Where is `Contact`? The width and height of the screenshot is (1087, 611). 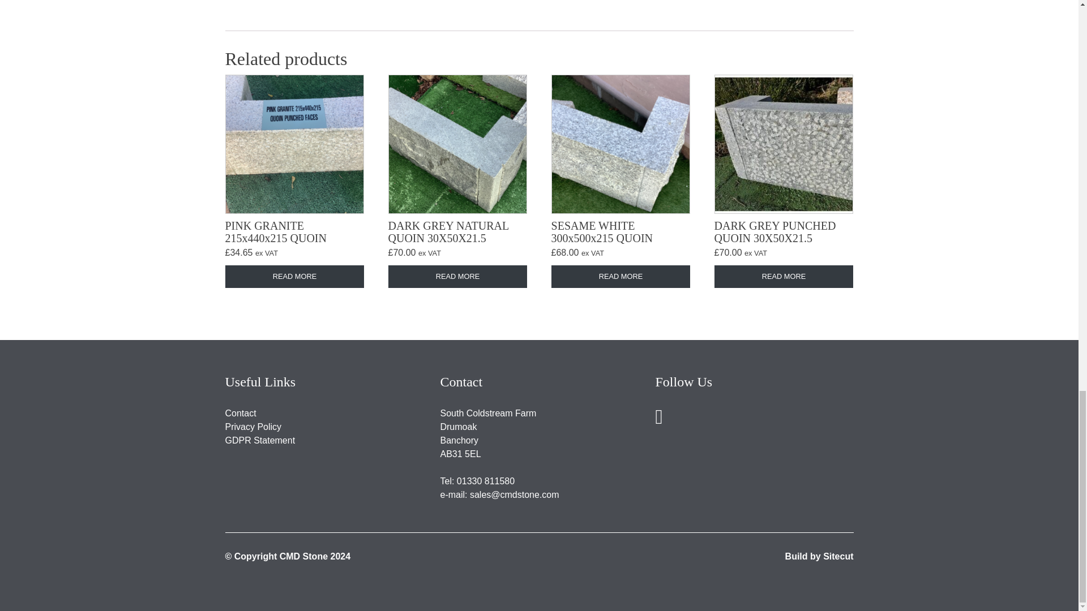 Contact is located at coordinates (241, 413).